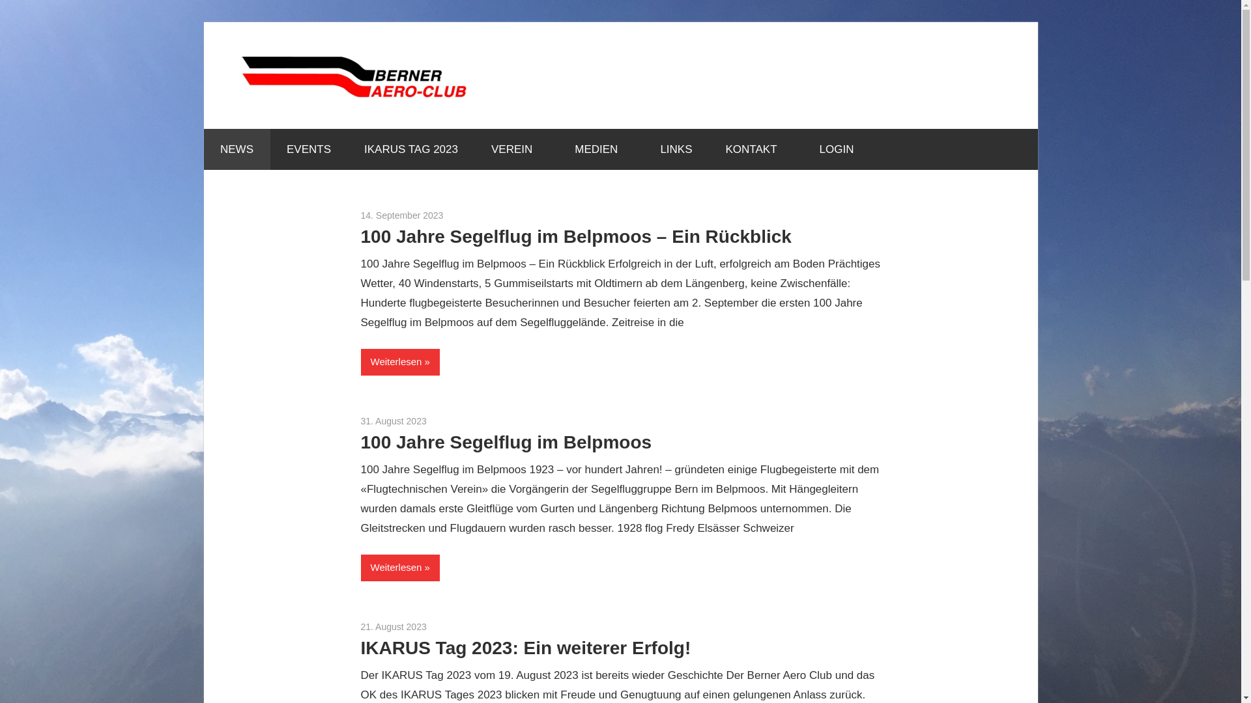 This screenshot has width=1251, height=703. I want to click on KONTAKT, so click(756, 150).